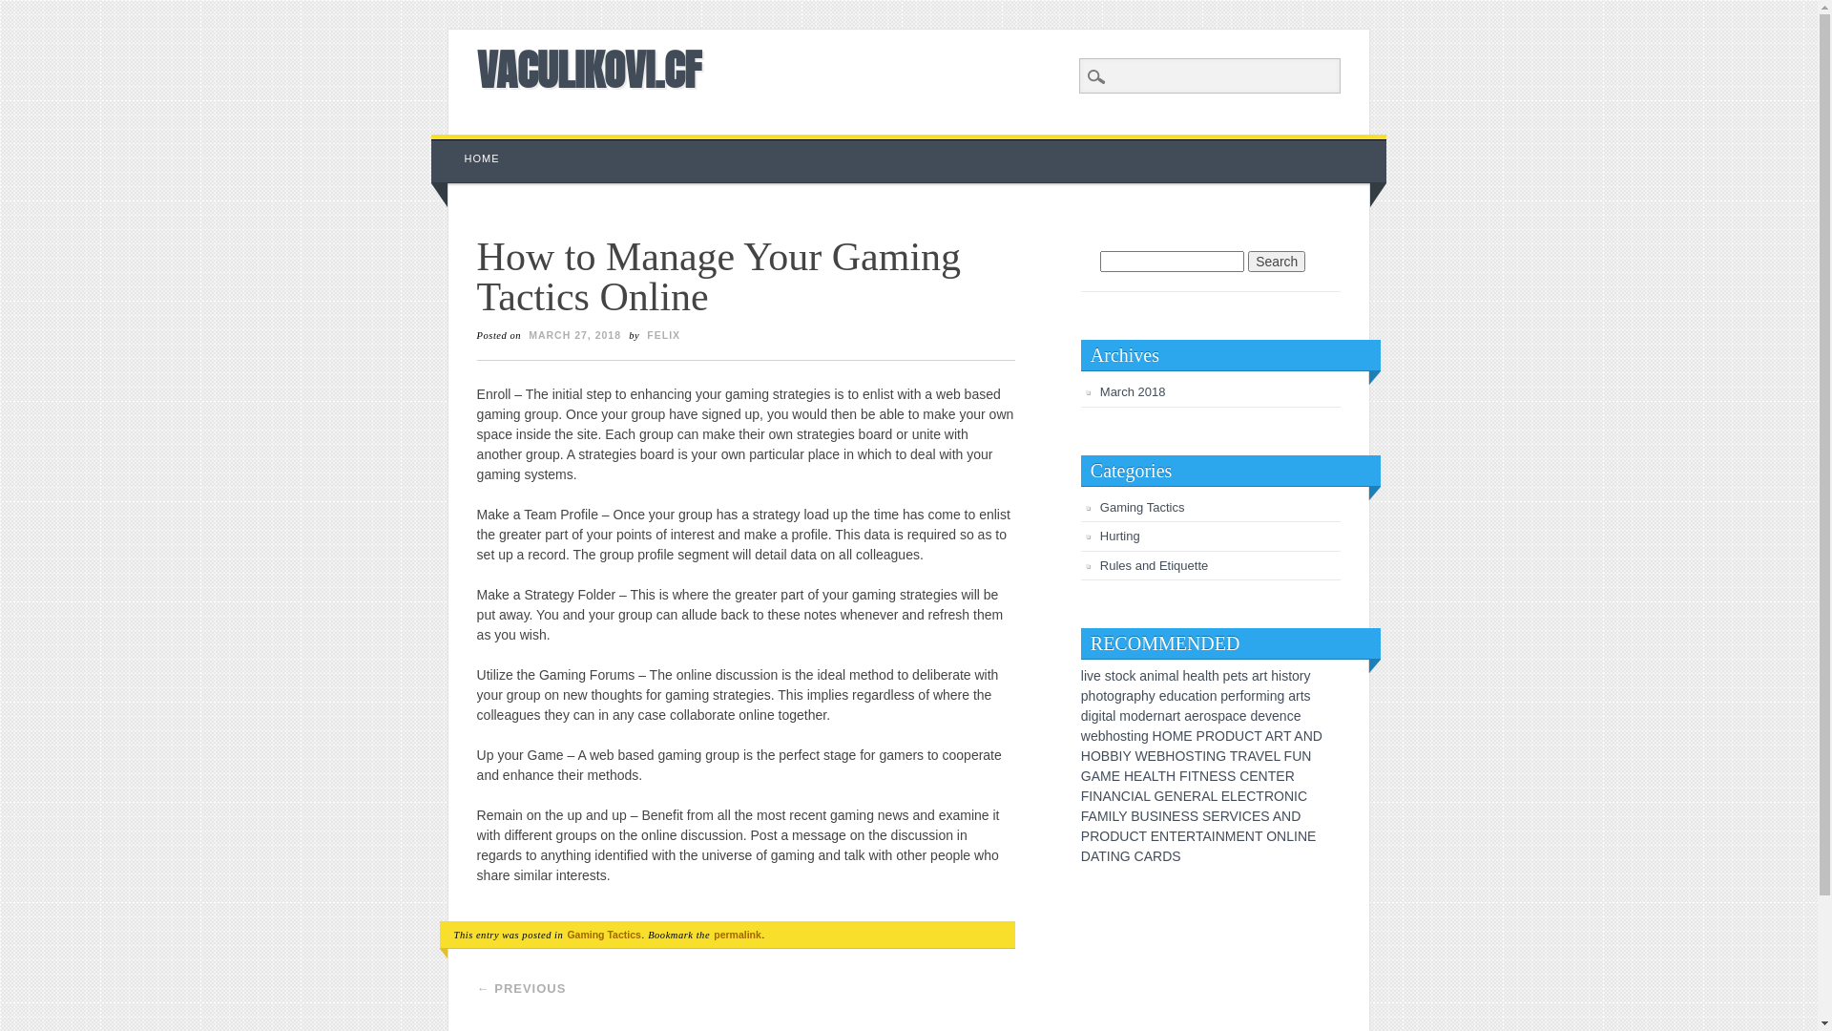 The image size is (1832, 1031). Describe the element at coordinates (1263, 776) in the screenshot. I see `N` at that location.